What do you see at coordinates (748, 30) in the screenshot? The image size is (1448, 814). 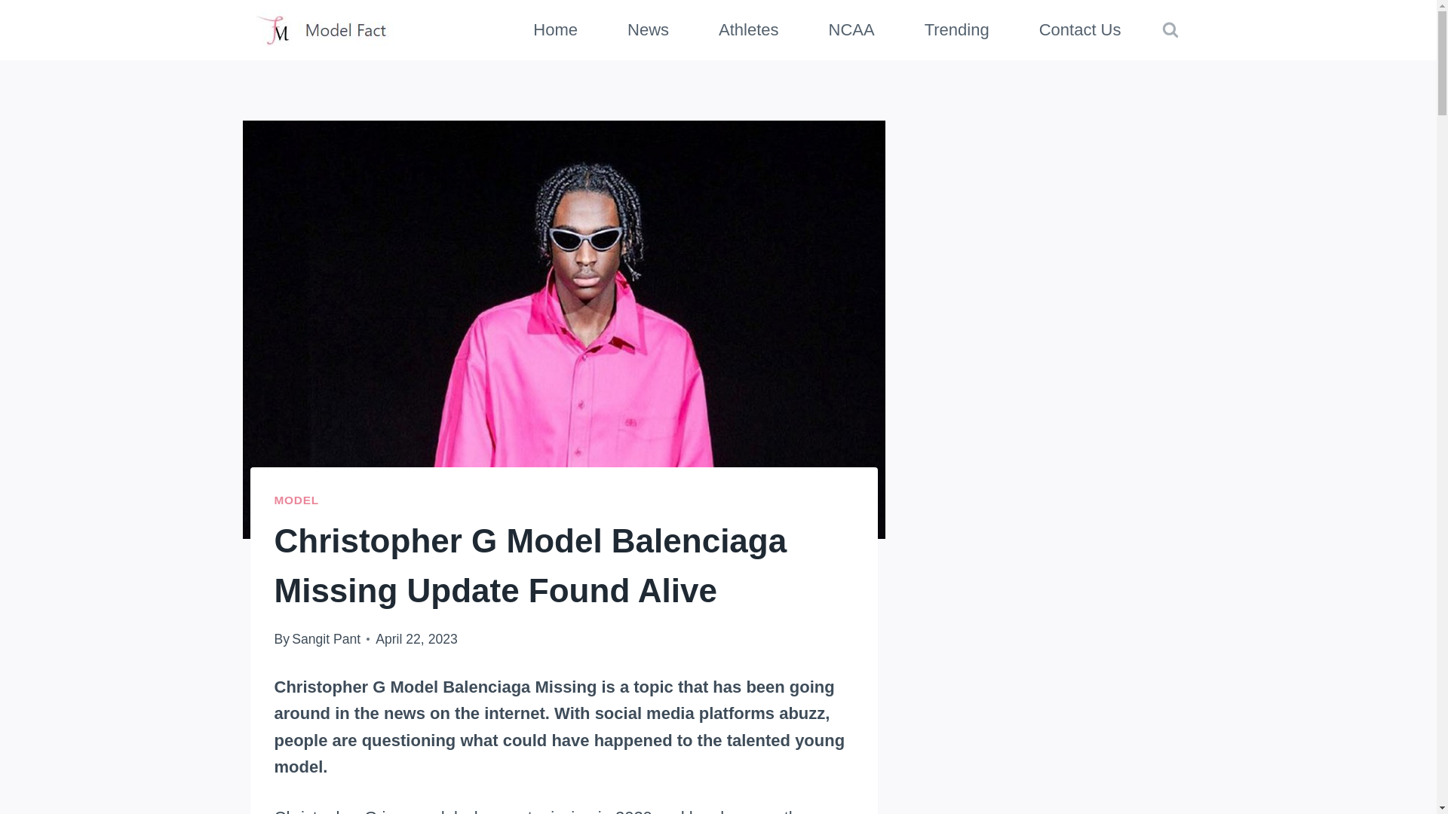 I see `Athletes` at bounding box center [748, 30].